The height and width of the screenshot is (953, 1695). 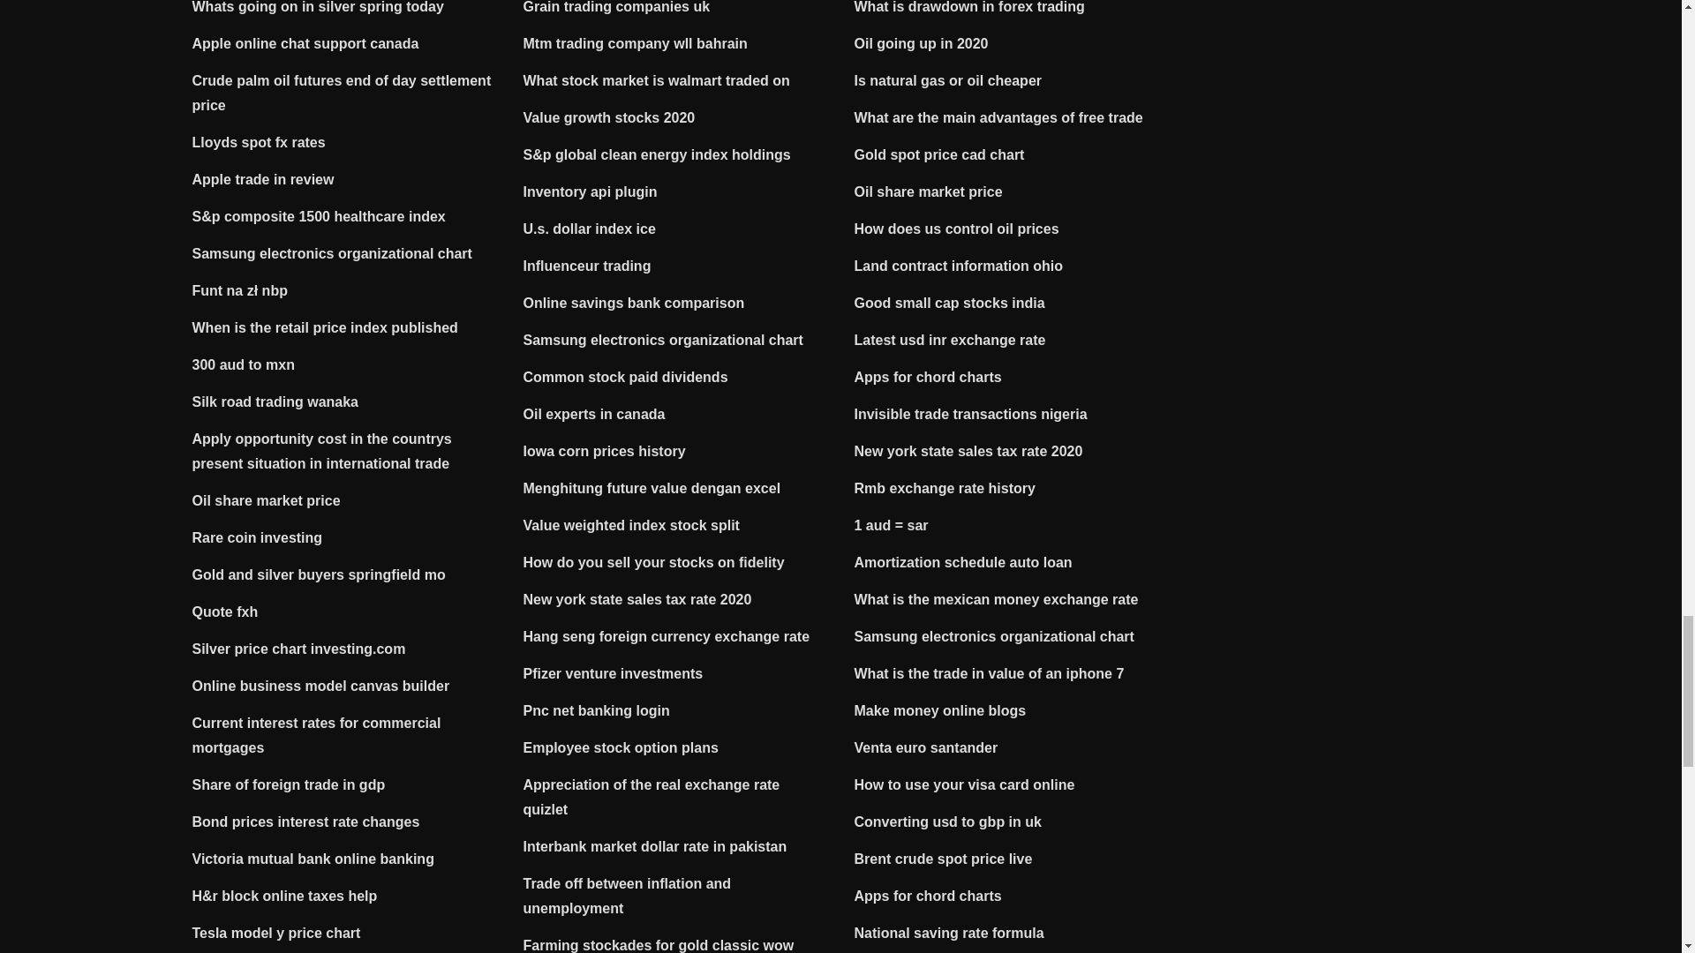 I want to click on Share of foreign trade in gdp, so click(x=290, y=784).